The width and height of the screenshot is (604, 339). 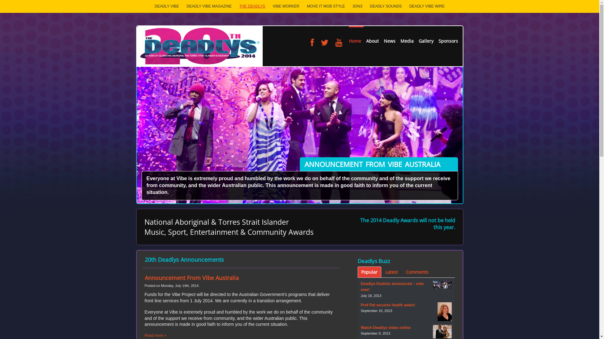 What do you see at coordinates (417, 272) in the screenshot?
I see `Comments` at bounding box center [417, 272].